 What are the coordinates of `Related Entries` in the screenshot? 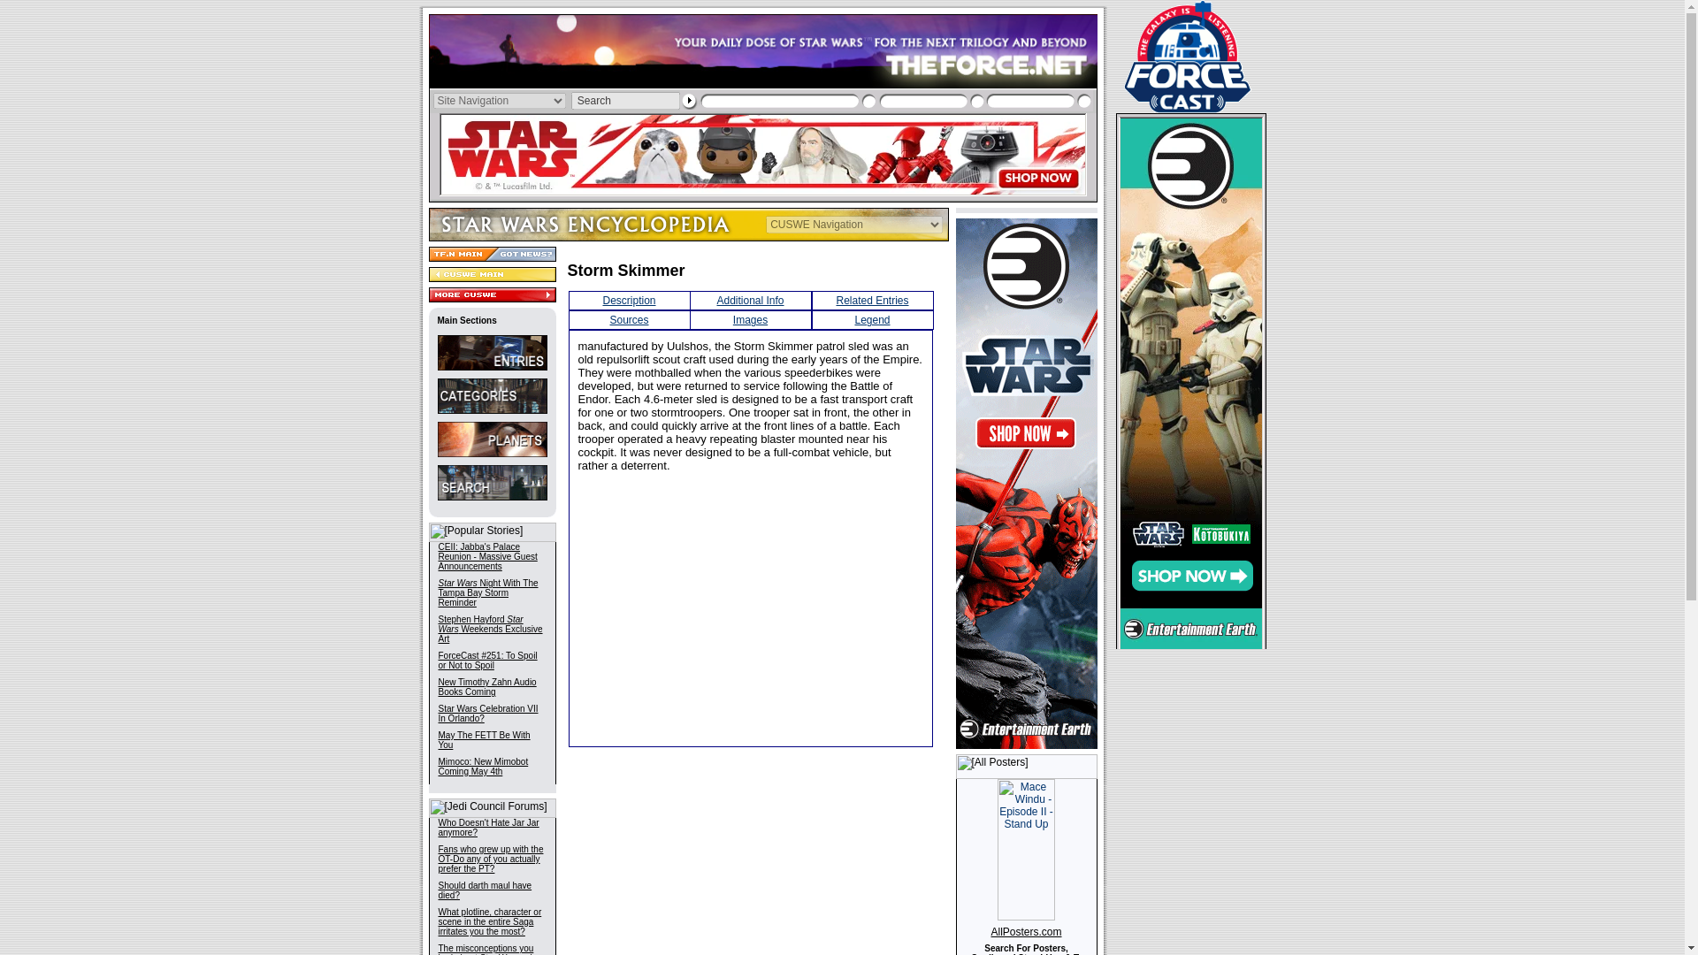 It's located at (872, 300).